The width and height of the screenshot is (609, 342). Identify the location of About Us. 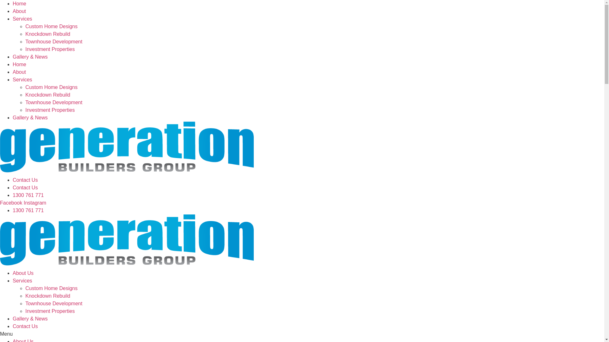
(23, 273).